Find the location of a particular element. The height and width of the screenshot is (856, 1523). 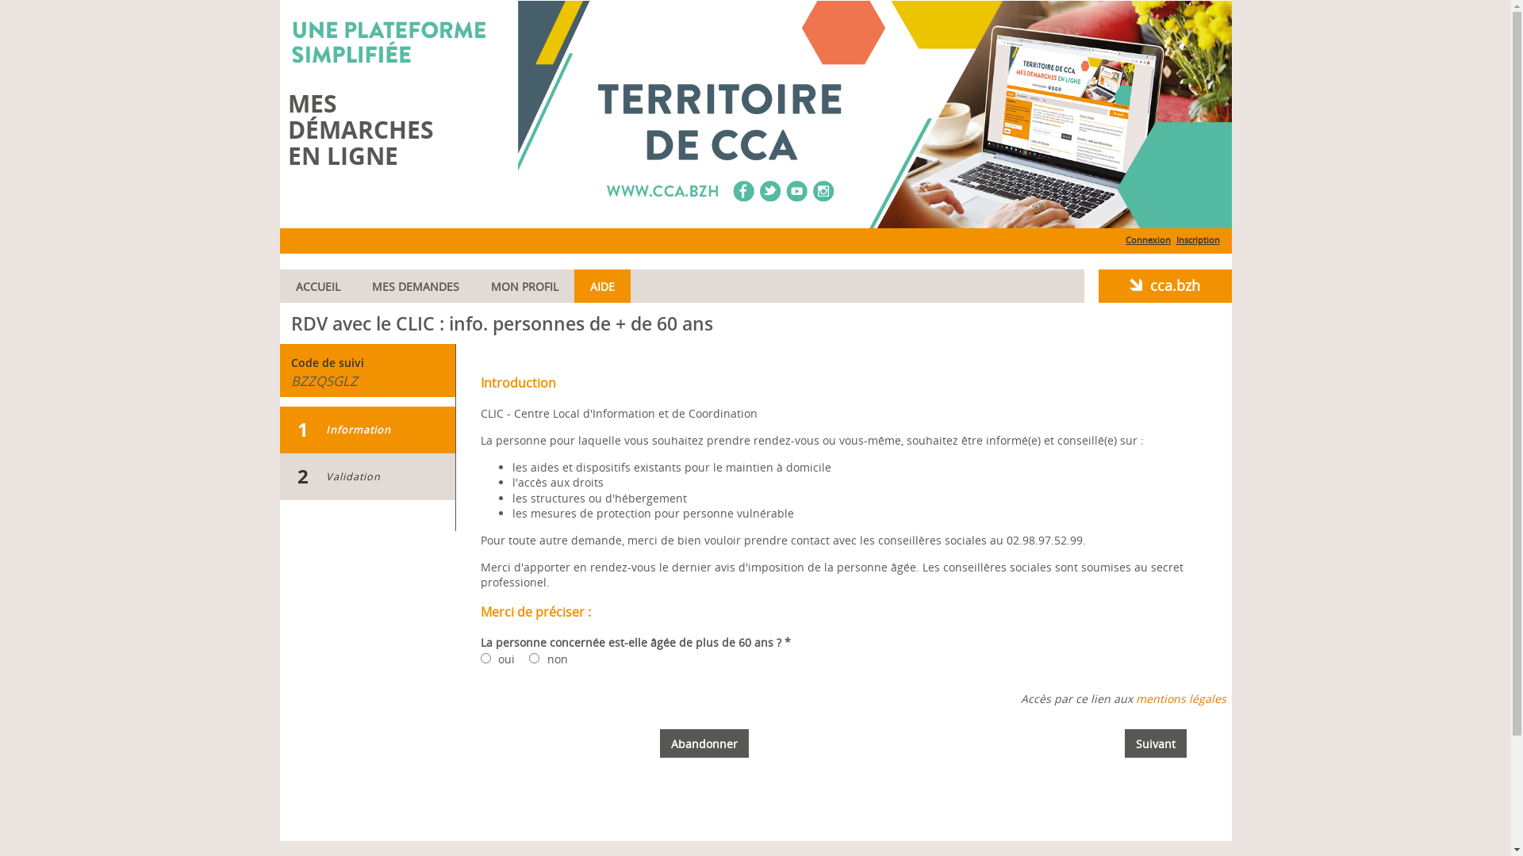

cca.bzh is located at coordinates (1164, 285).